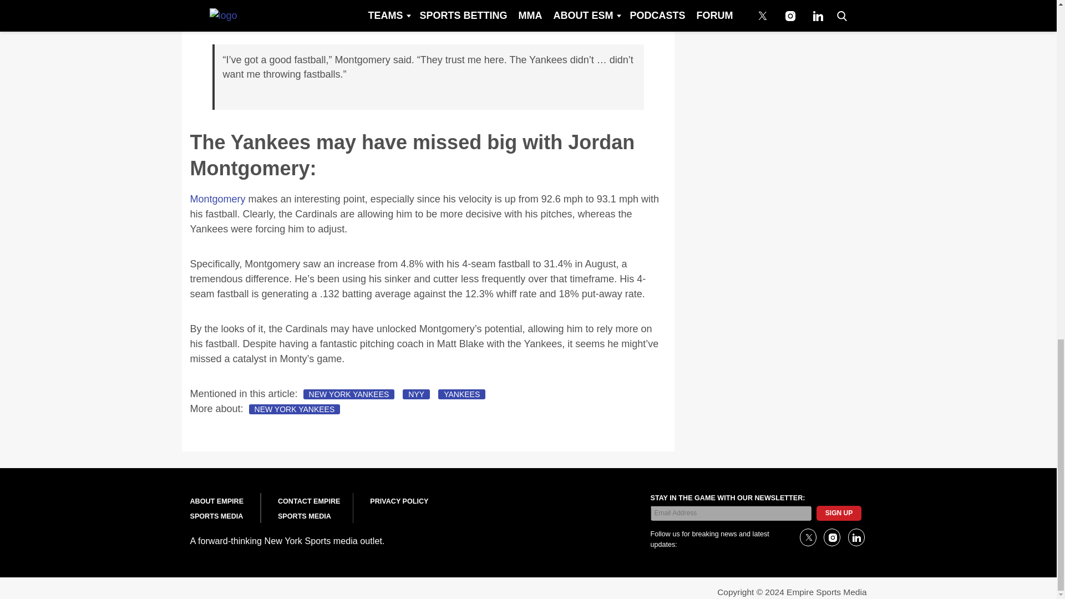  I want to click on NYY, so click(416, 394).